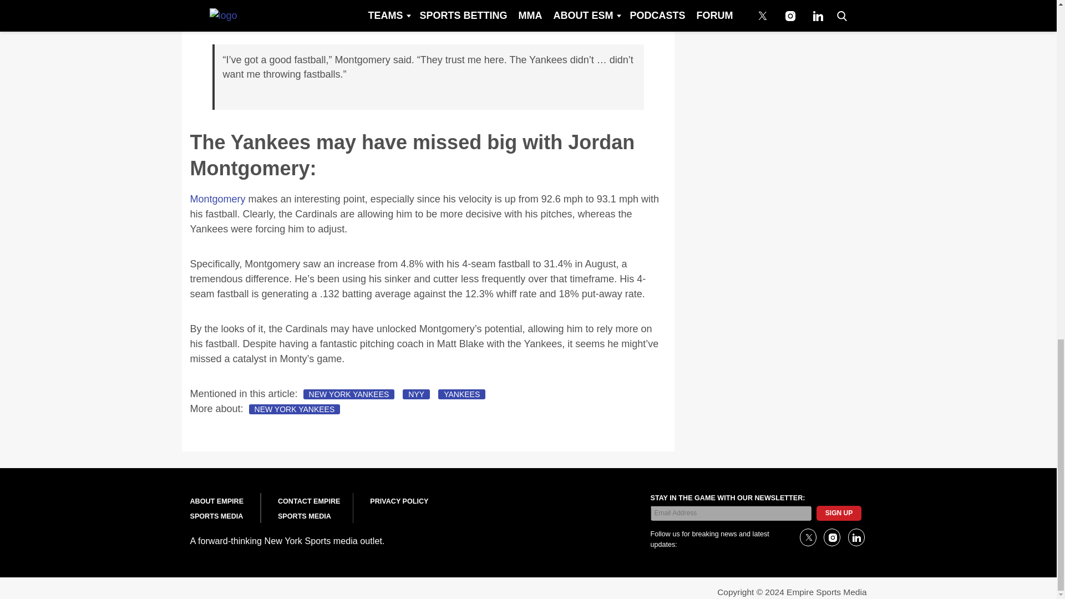  I want to click on NYY, so click(416, 394).